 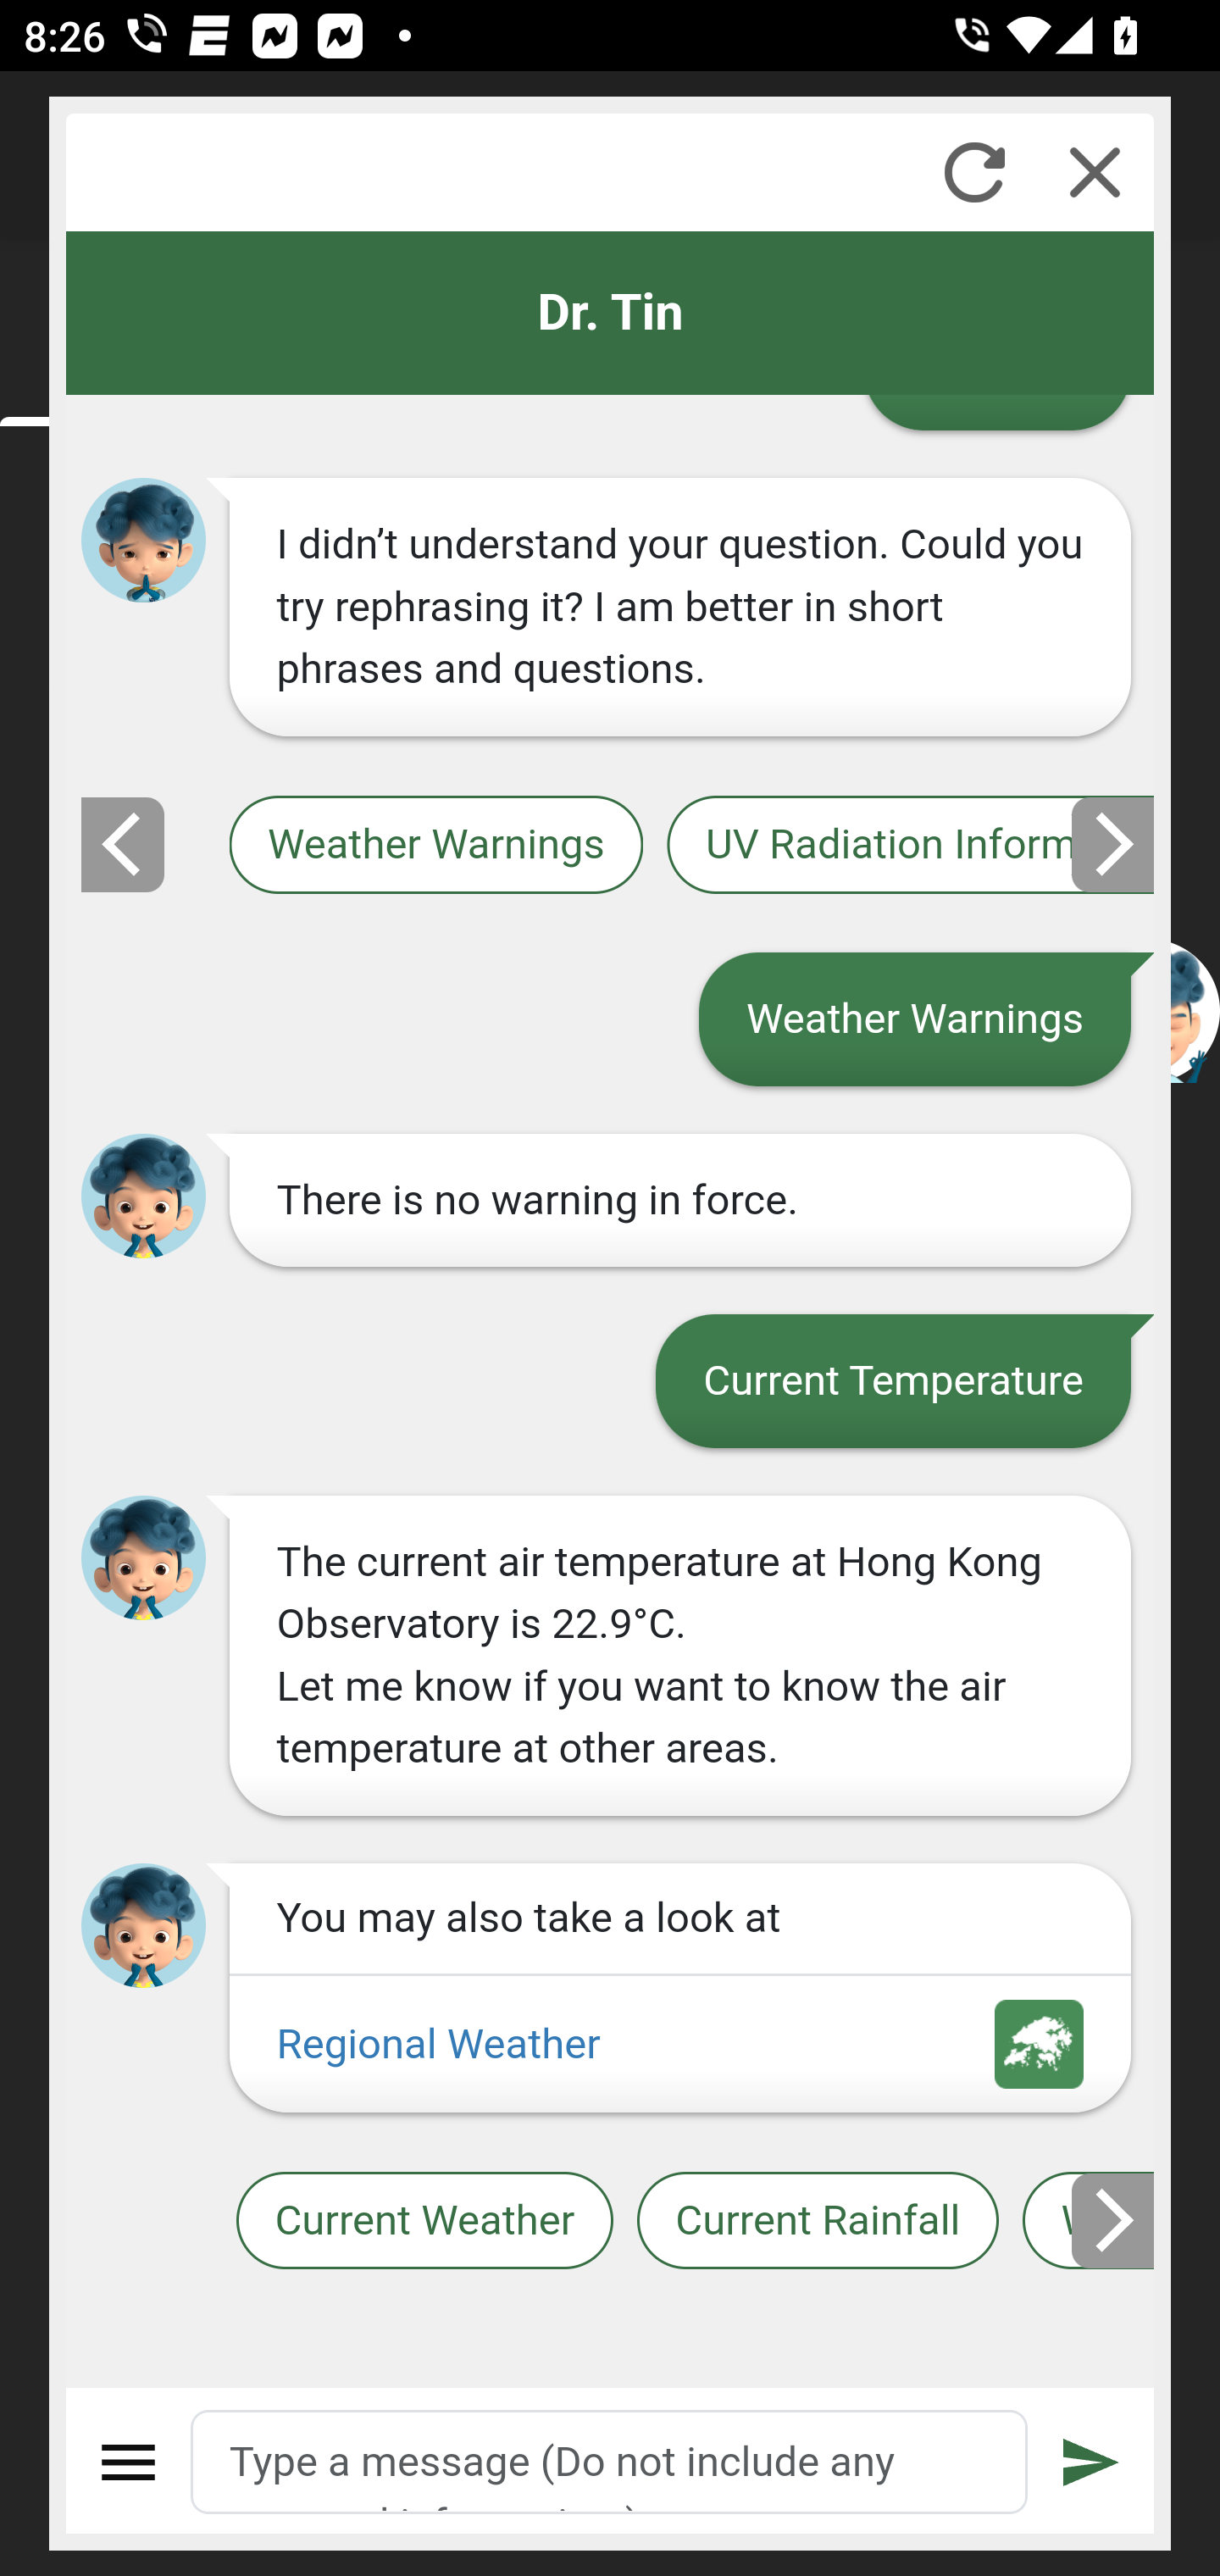 What do you see at coordinates (435, 846) in the screenshot?
I see `Weather Warnings` at bounding box center [435, 846].